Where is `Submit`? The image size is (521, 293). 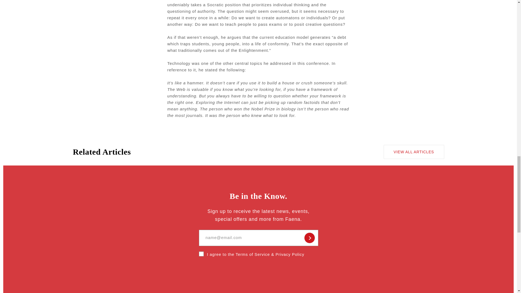
Submit is located at coordinates (309, 238).